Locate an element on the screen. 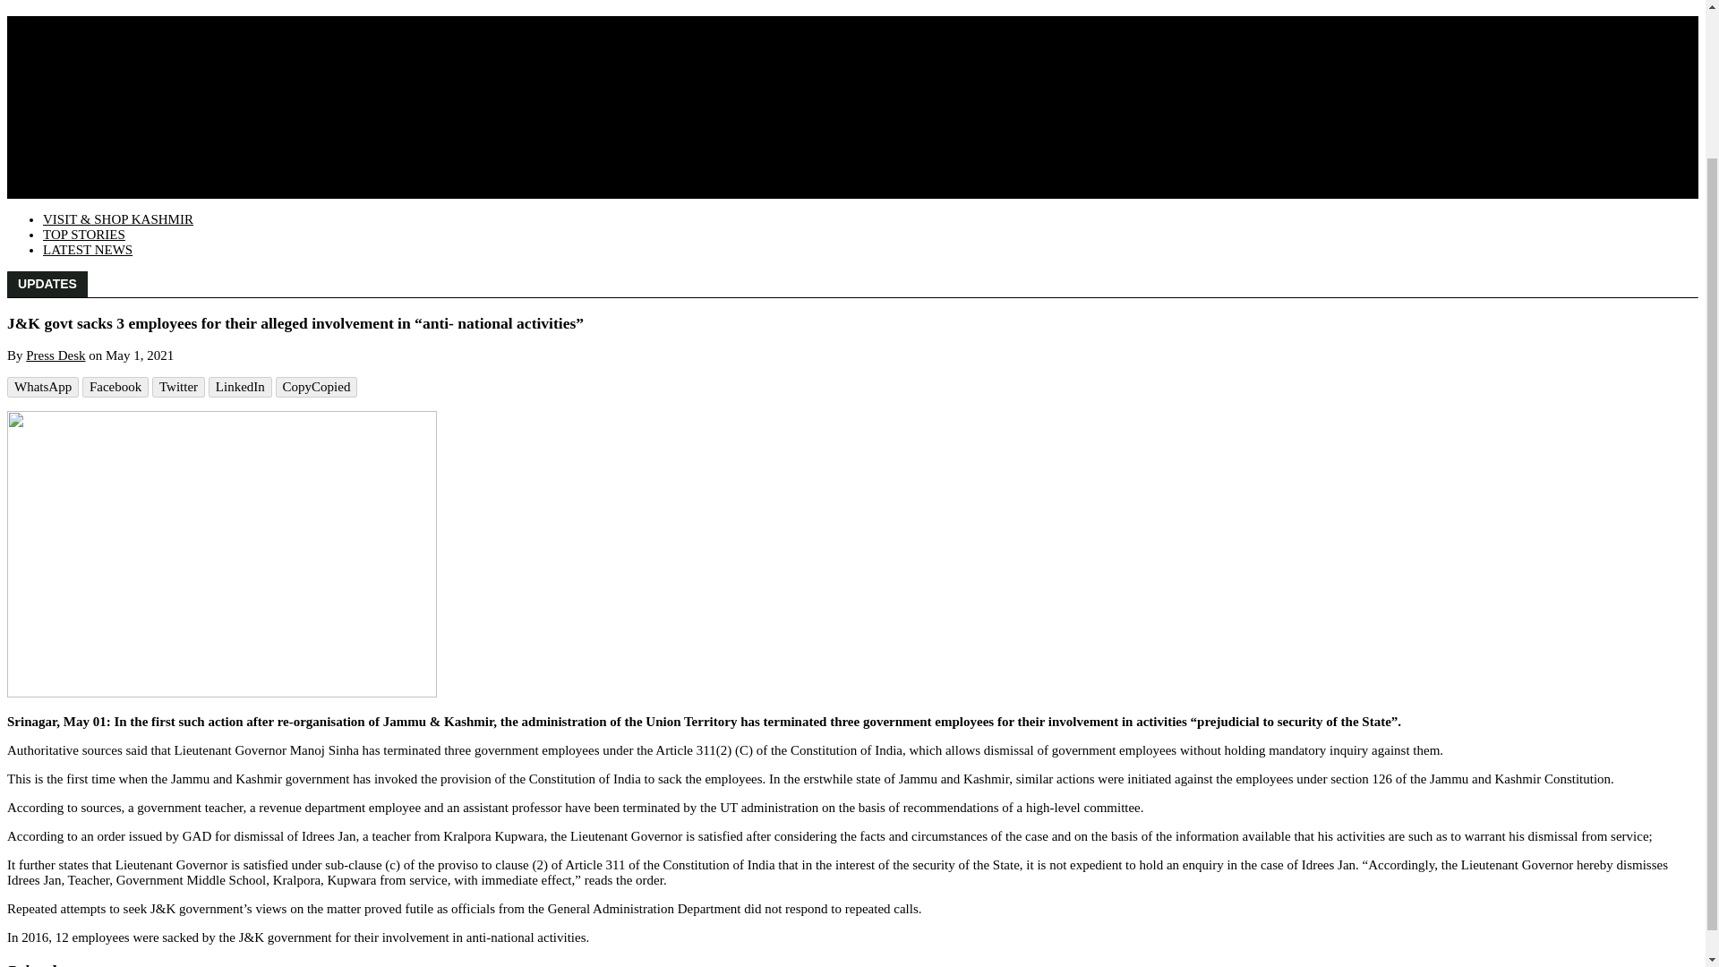  NOTICE BOARD is located at coordinates (93, 69).